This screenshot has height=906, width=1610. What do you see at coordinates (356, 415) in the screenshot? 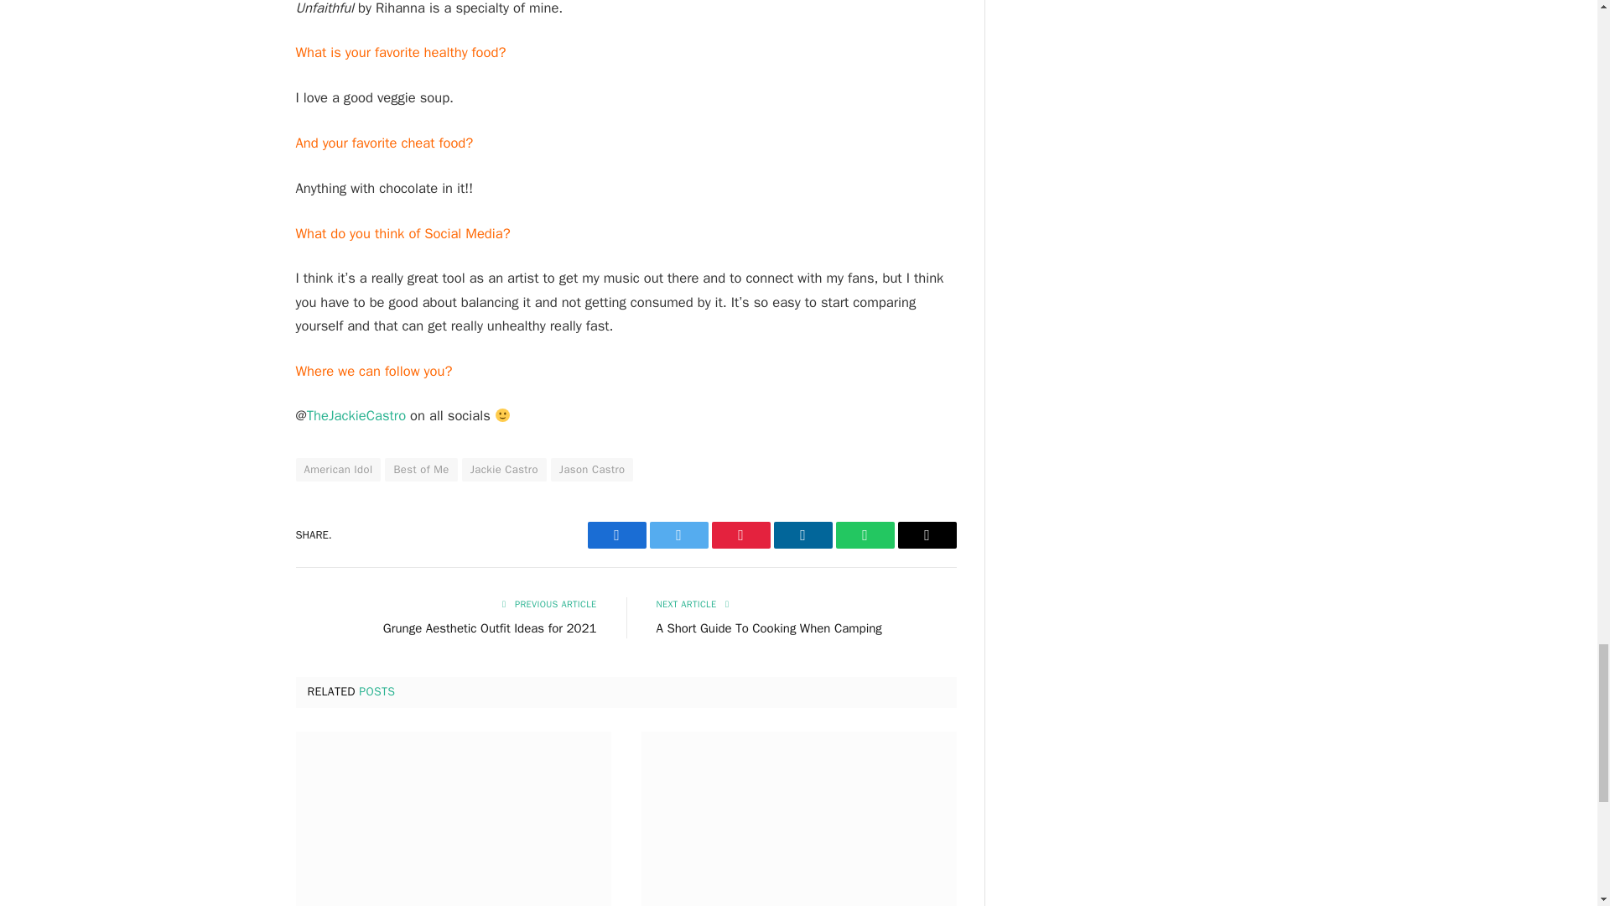
I see `TheJackieCastro` at bounding box center [356, 415].